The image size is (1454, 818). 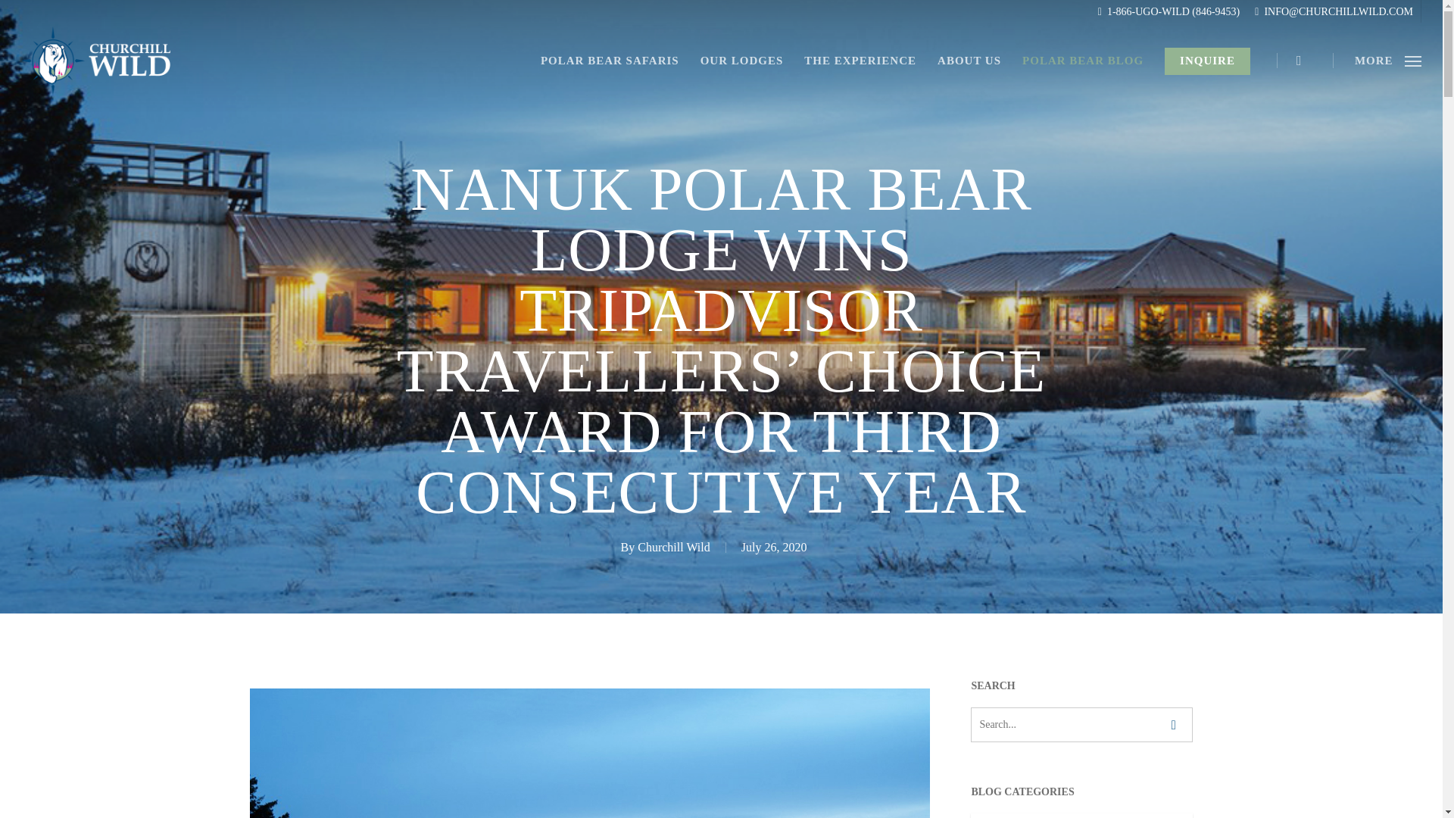 What do you see at coordinates (674, 547) in the screenshot?
I see `Posts by Churchill Wild` at bounding box center [674, 547].